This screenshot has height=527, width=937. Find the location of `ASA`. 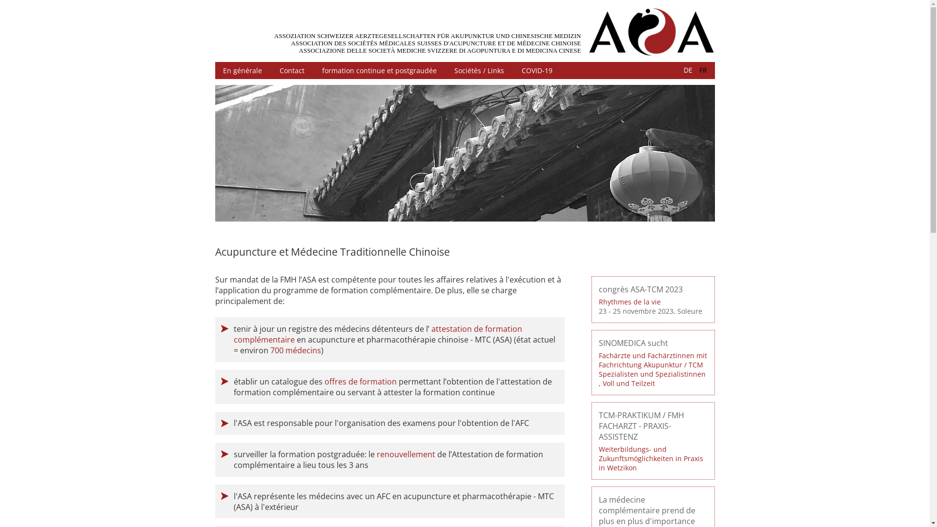

ASA is located at coordinates (652, 32).